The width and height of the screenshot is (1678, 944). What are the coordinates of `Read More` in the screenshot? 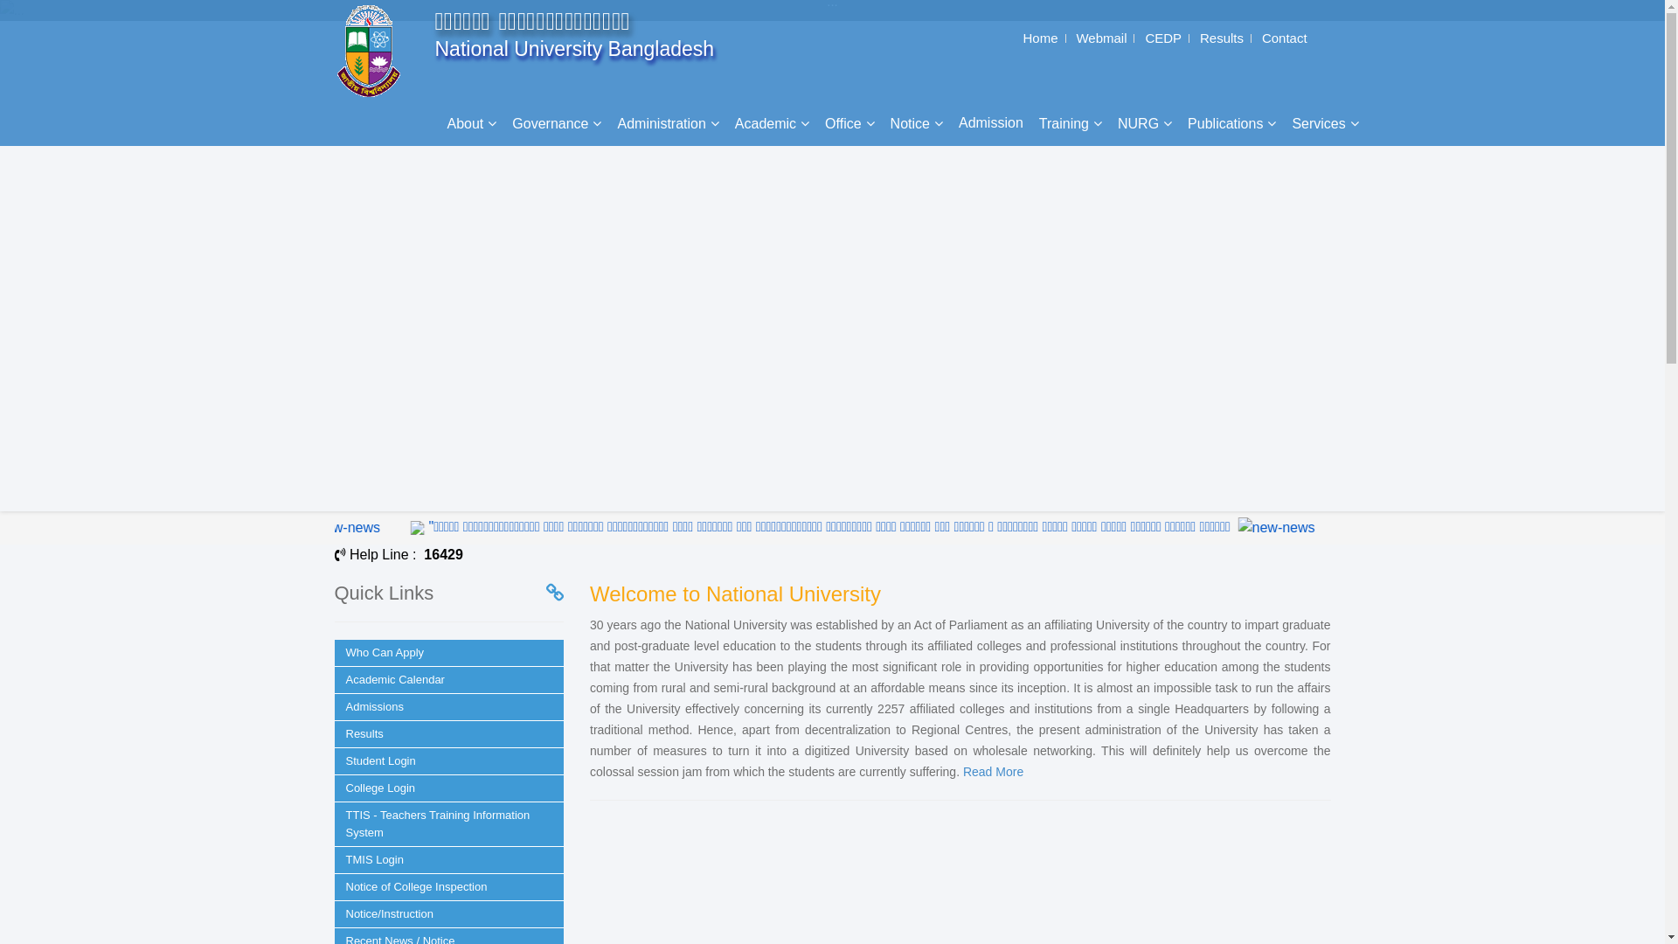 It's located at (993, 772).